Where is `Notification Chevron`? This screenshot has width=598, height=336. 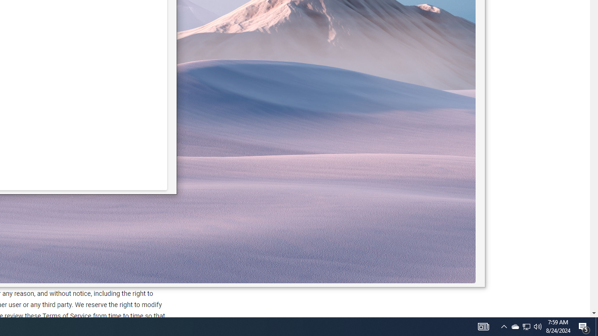 Notification Chevron is located at coordinates (526, 327).